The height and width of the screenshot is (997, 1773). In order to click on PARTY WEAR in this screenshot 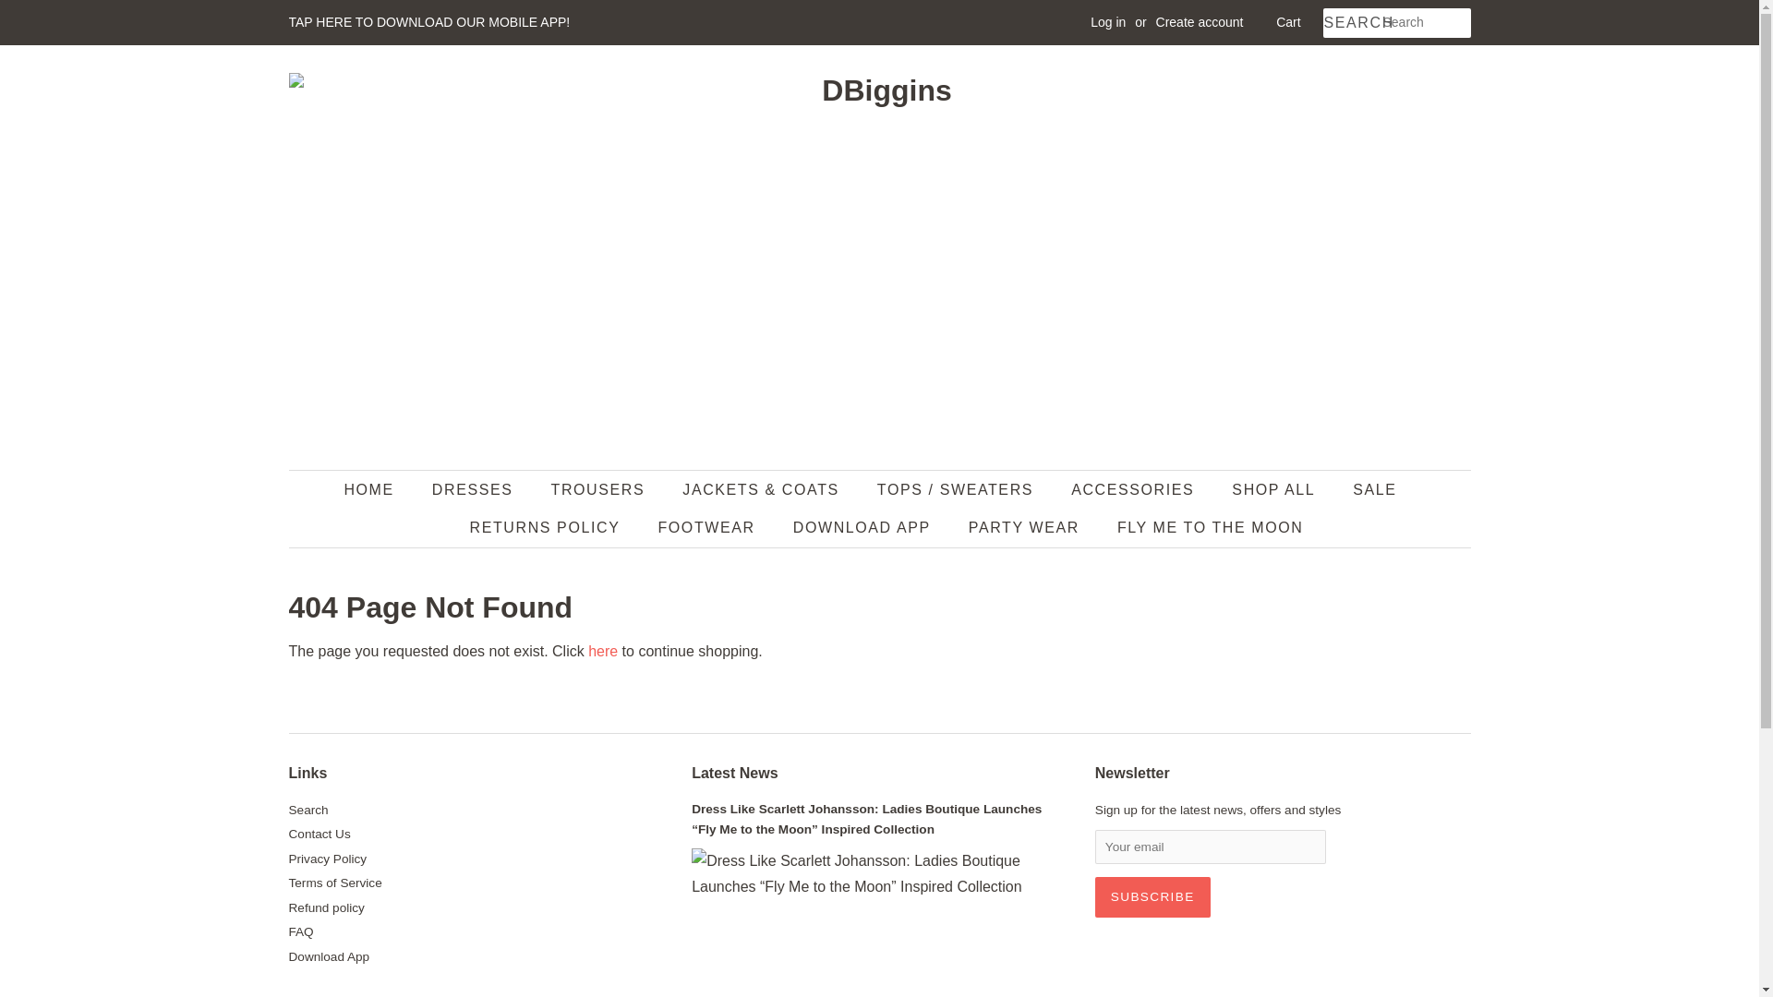, I will do `click(1026, 526)`.